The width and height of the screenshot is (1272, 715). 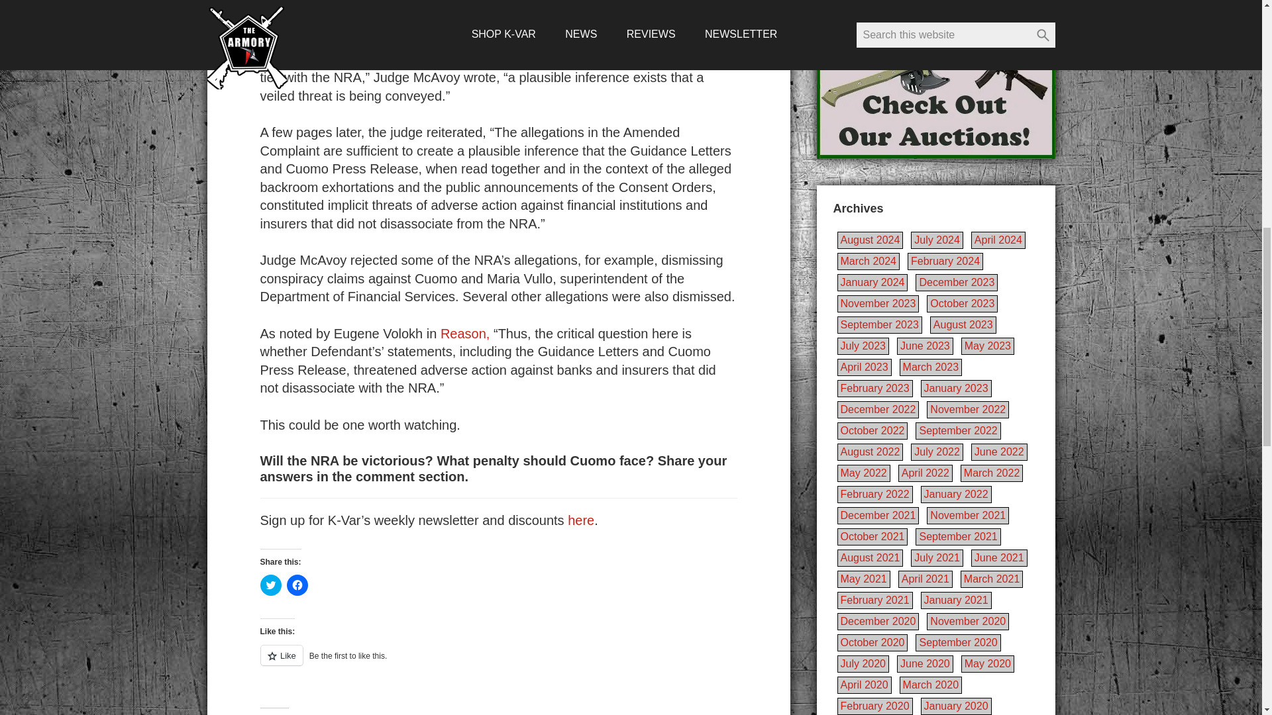 What do you see at coordinates (935, 79) in the screenshot?
I see `Check Out Our Gun Broker Auctions!` at bounding box center [935, 79].